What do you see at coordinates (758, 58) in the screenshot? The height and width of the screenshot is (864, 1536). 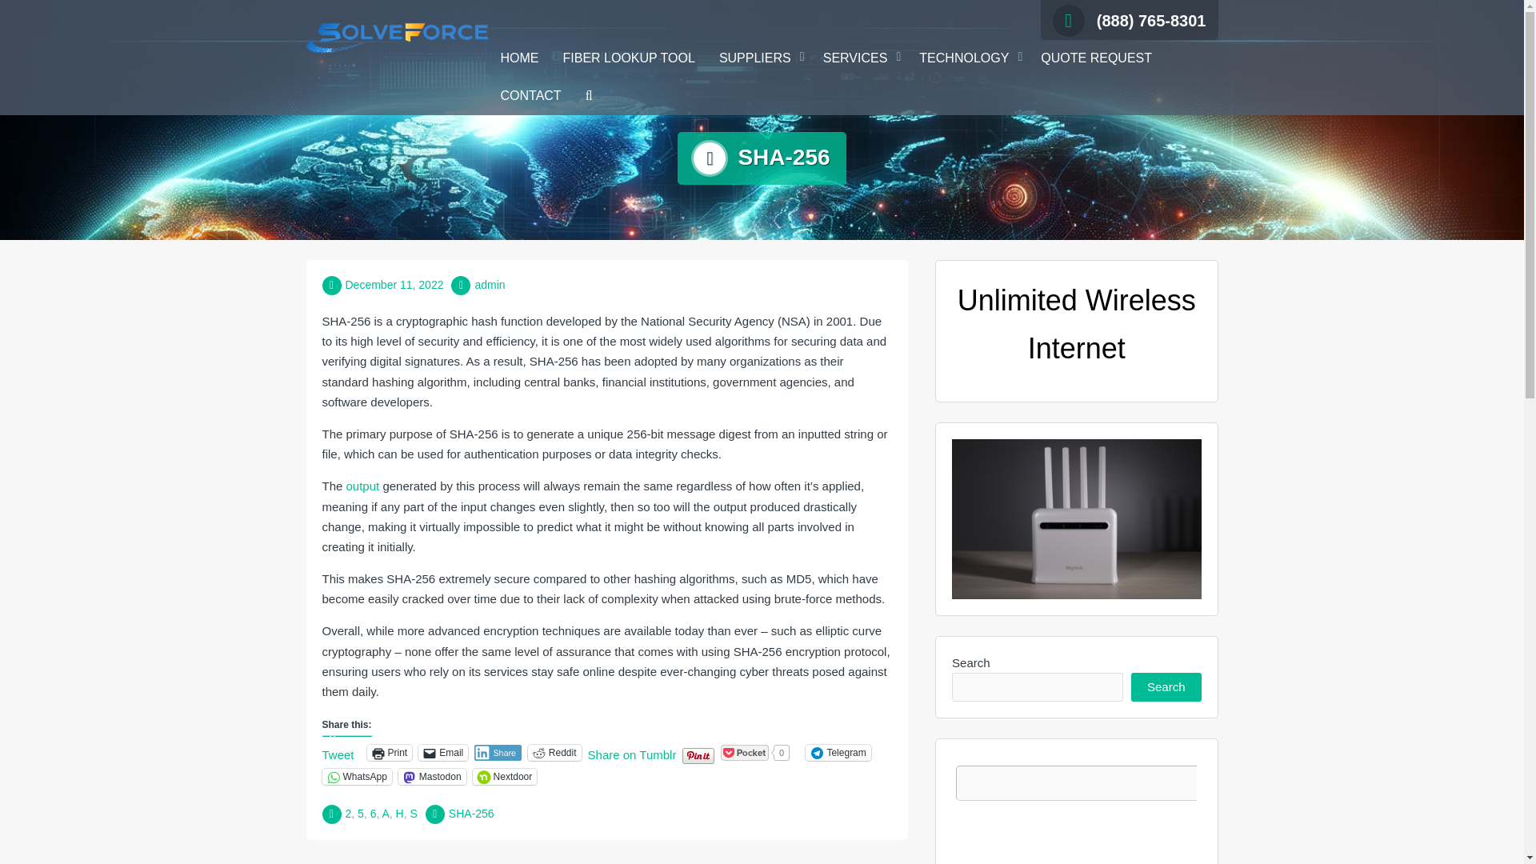 I see `SUPPLIERS` at bounding box center [758, 58].